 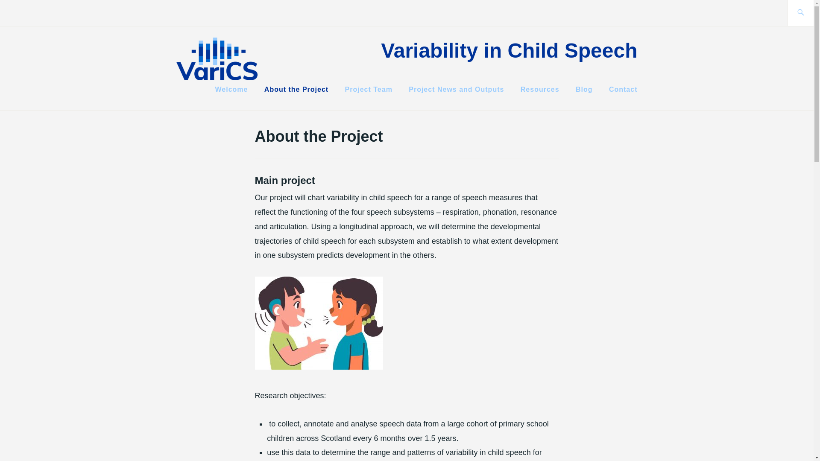 What do you see at coordinates (231, 90) in the screenshot?
I see `Welcome` at bounding box center [231, 90].